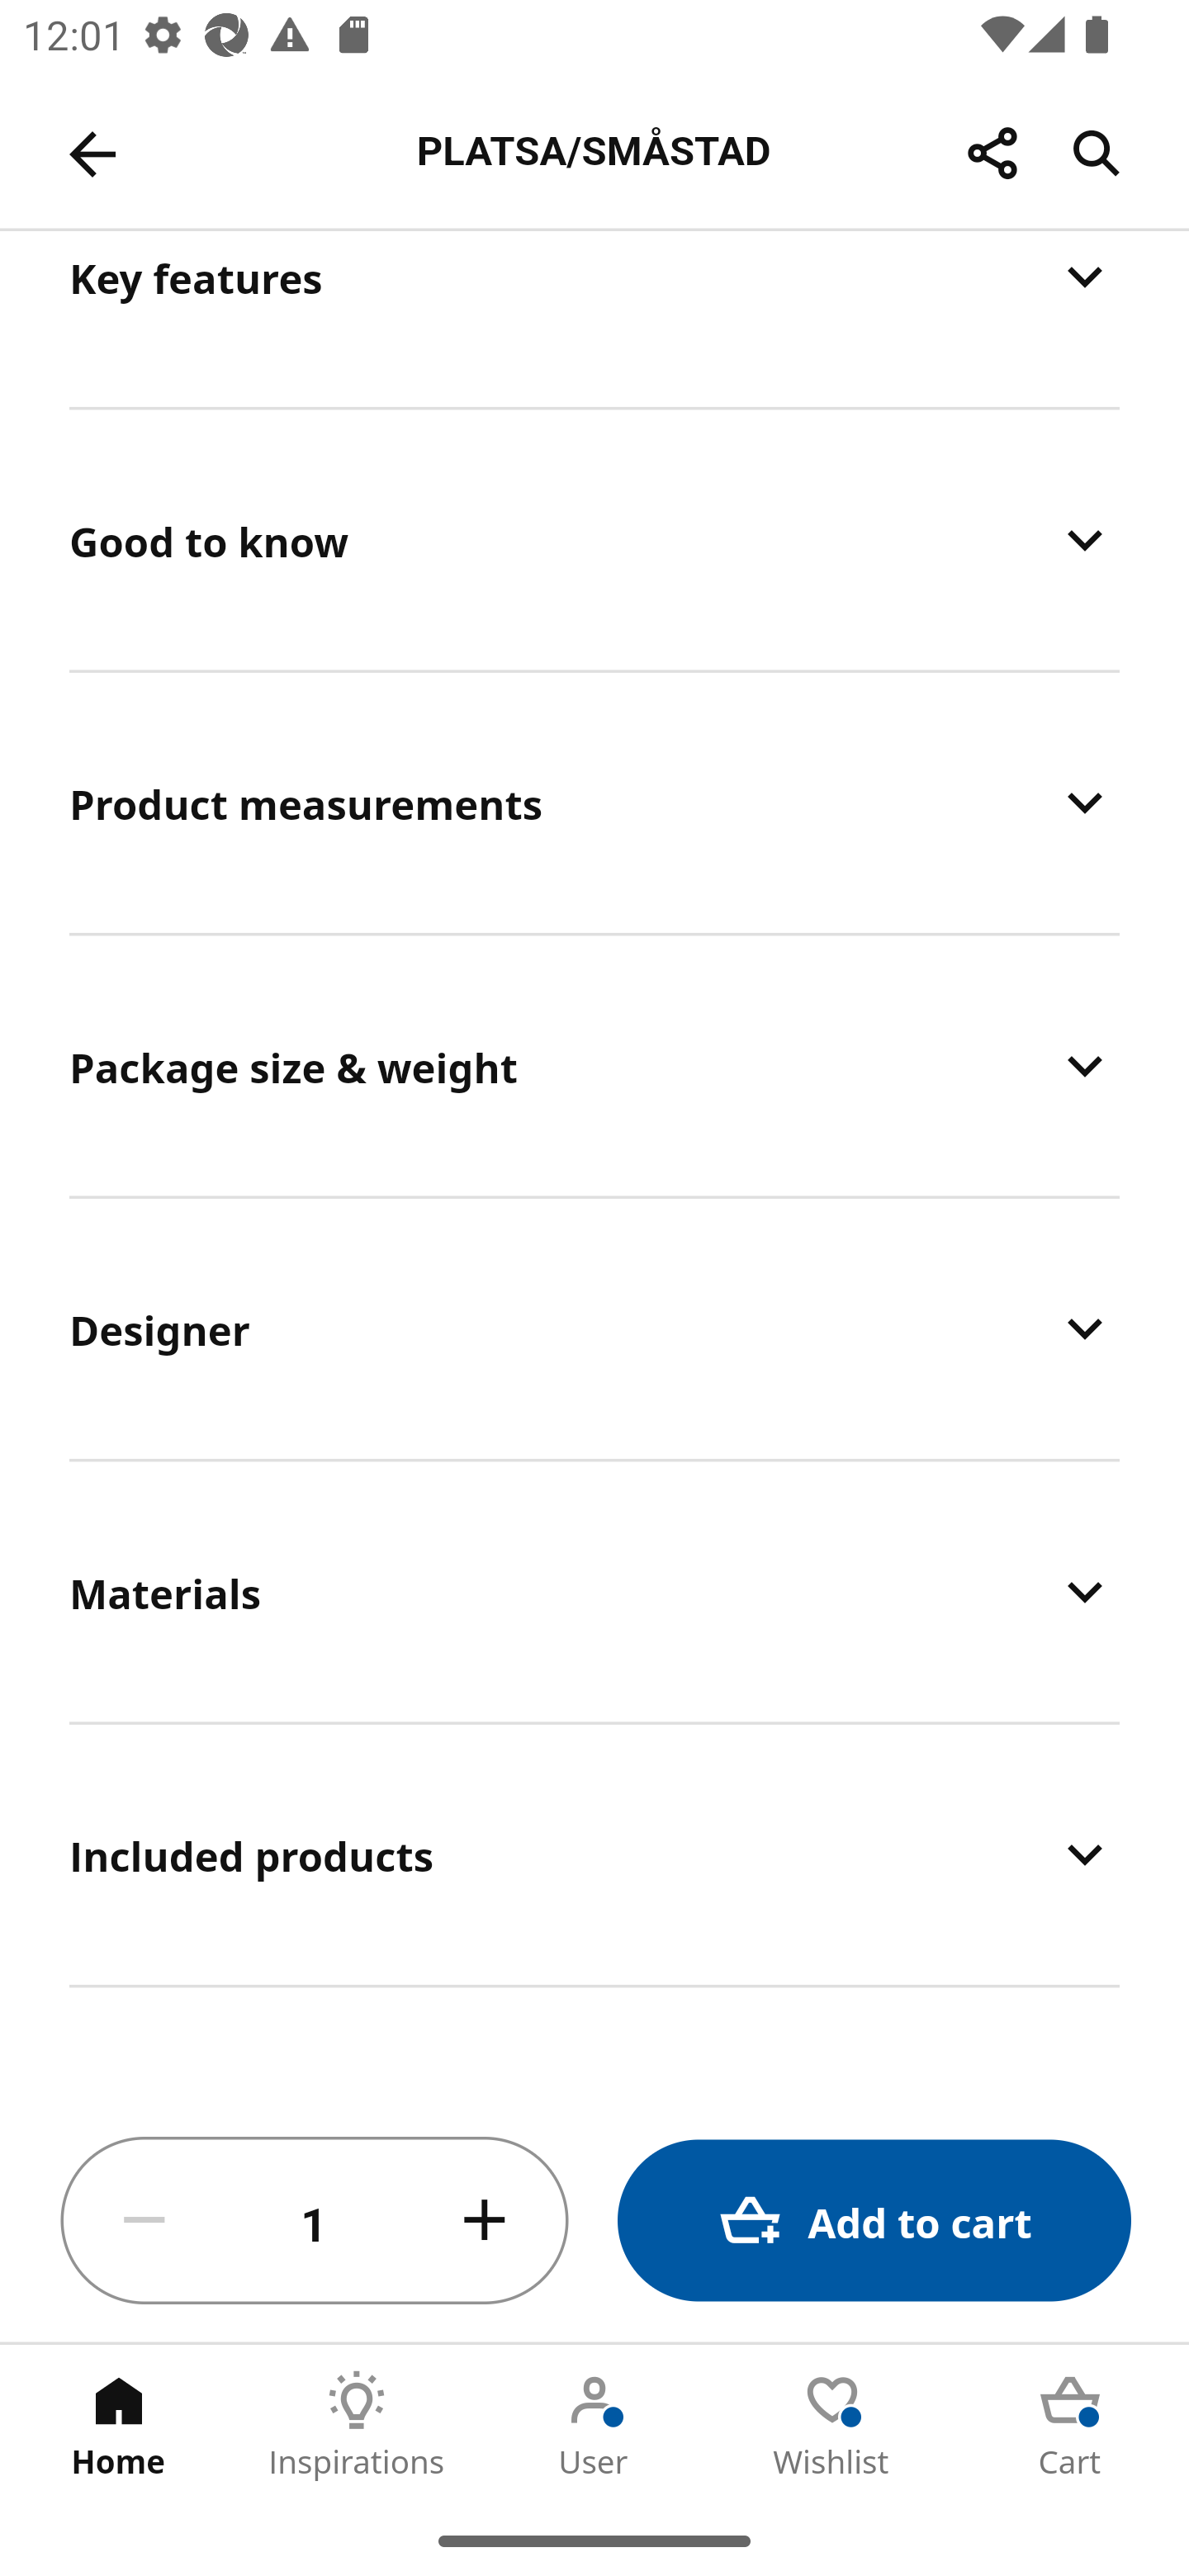  Describe the element at coordinates (594, 317) in the screenshot. I see `Key features` at that location.